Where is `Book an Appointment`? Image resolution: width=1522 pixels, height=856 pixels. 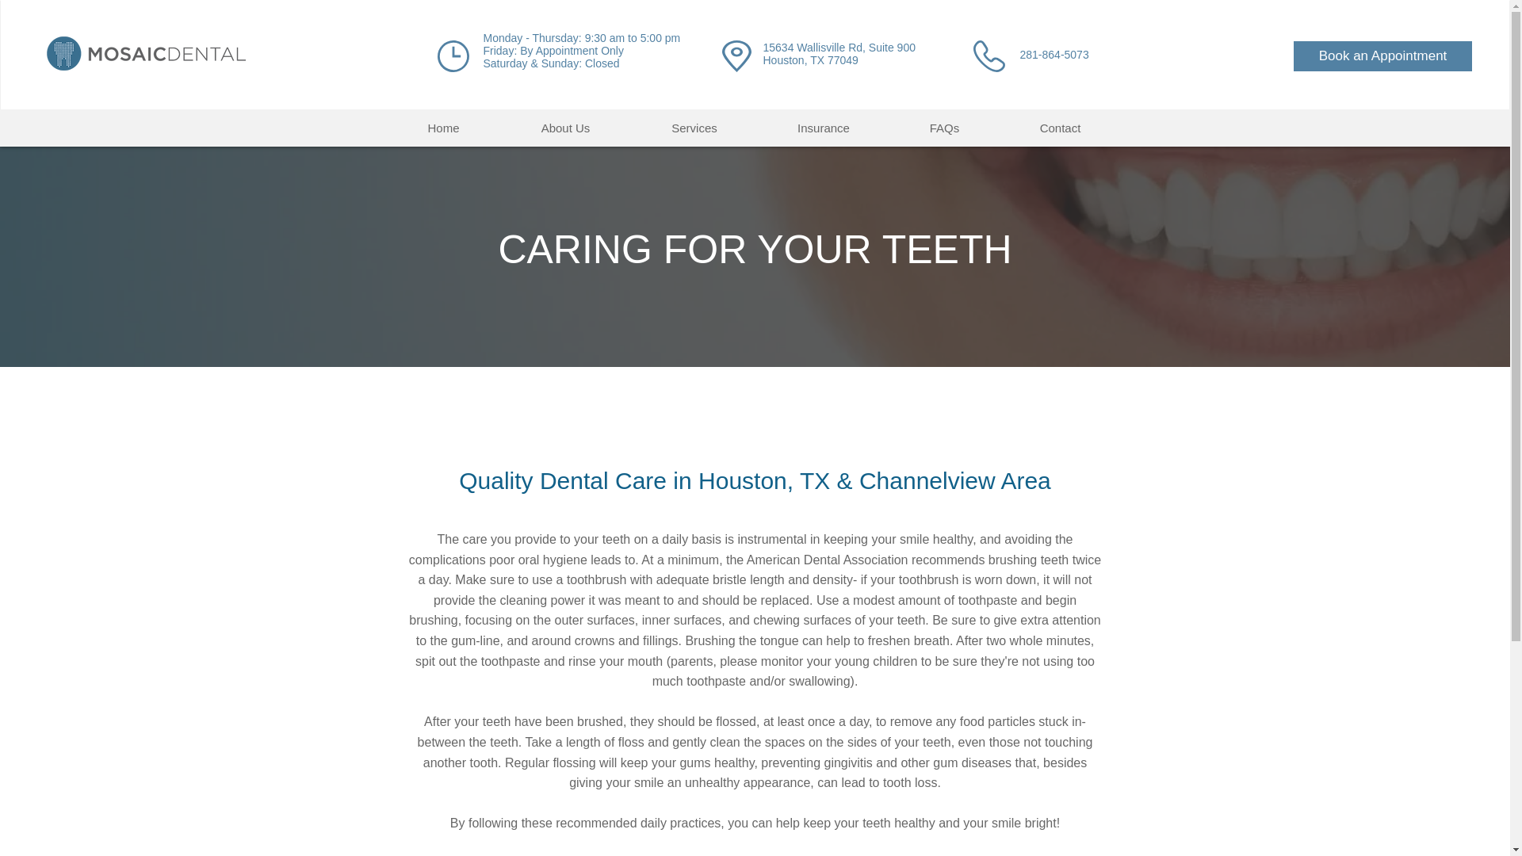
Book an Appointment is located at coordinates (1382, 55).